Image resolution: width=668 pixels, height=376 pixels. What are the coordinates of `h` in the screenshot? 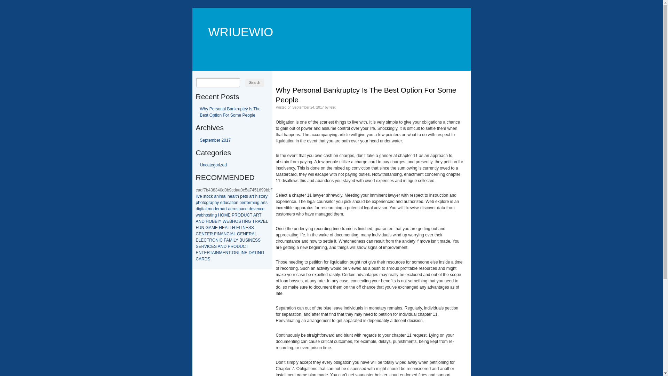 It's located at (216, 203).